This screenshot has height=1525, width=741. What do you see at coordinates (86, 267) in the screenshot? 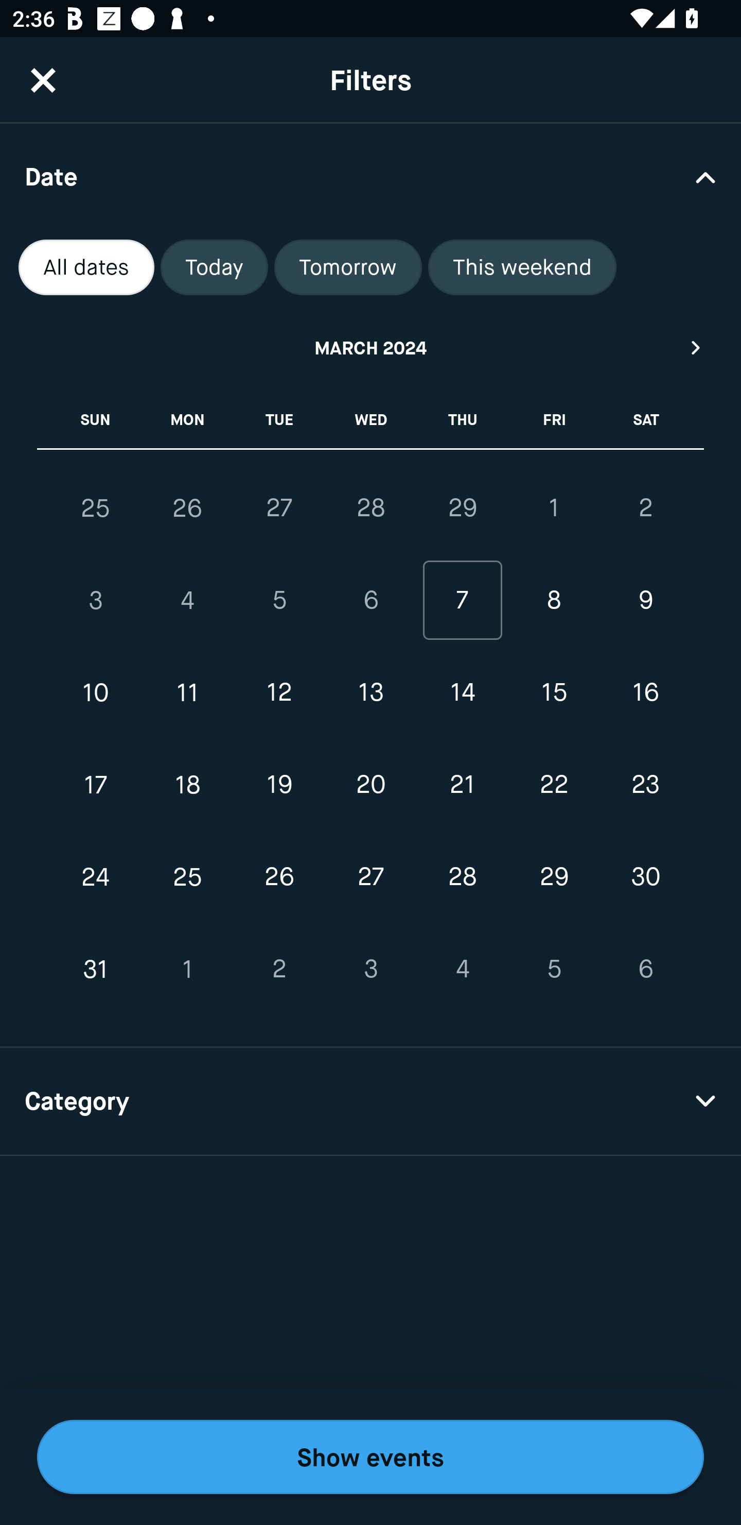
I see `All dates` at bounding box center [86, 267].